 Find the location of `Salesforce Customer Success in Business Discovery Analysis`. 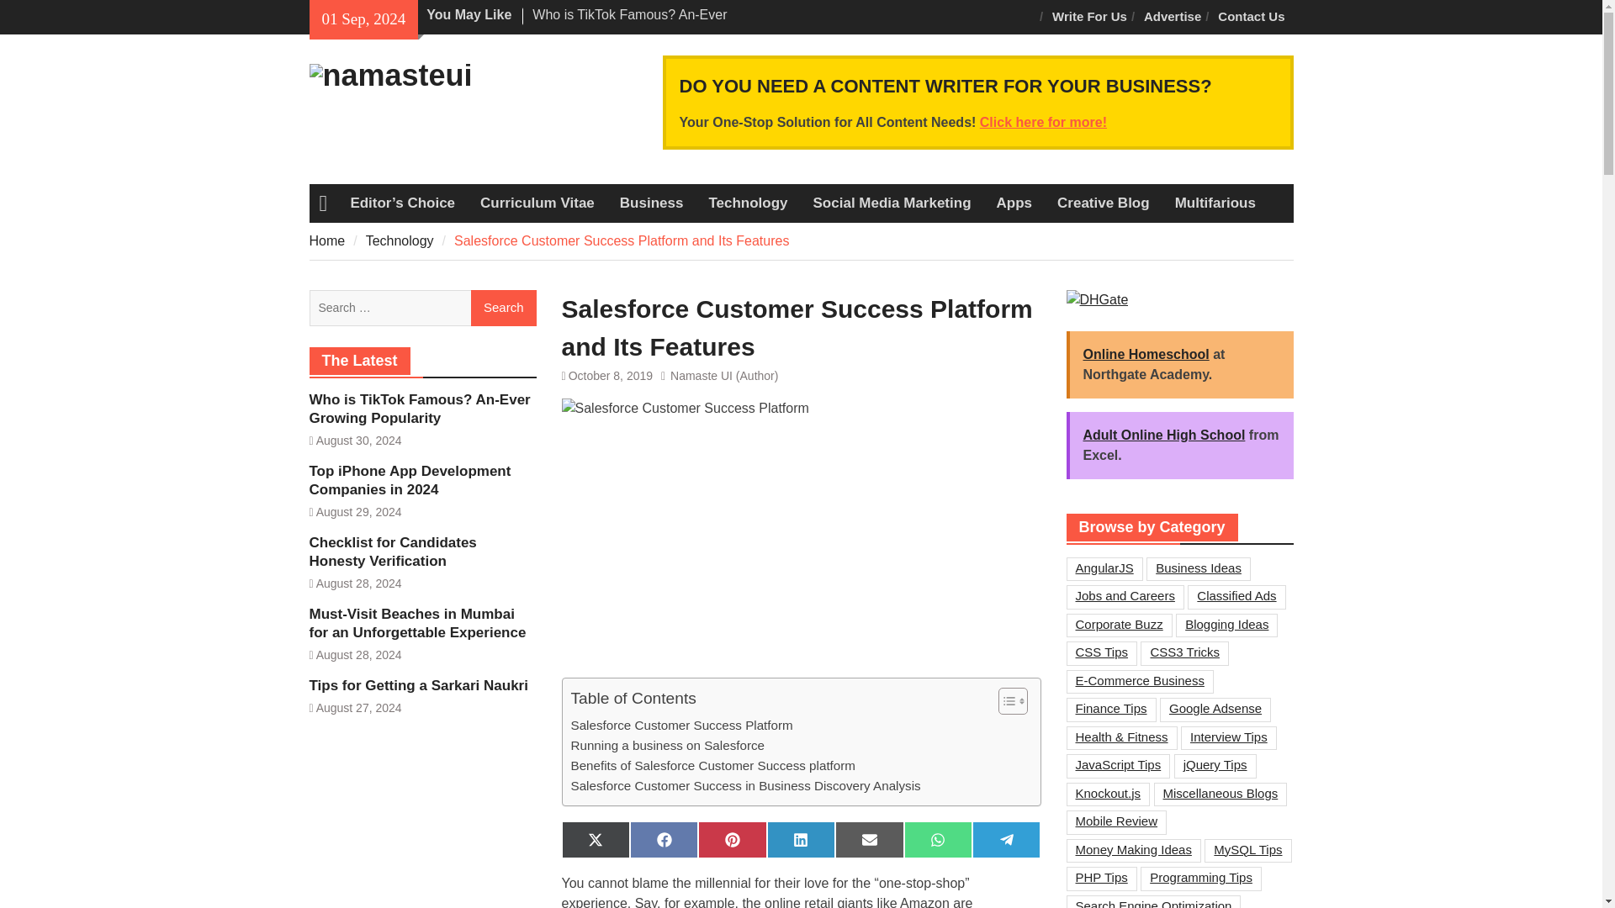

Salesforce Customer Success in Business Discovery Analysis is located at coordinates (745, 786).